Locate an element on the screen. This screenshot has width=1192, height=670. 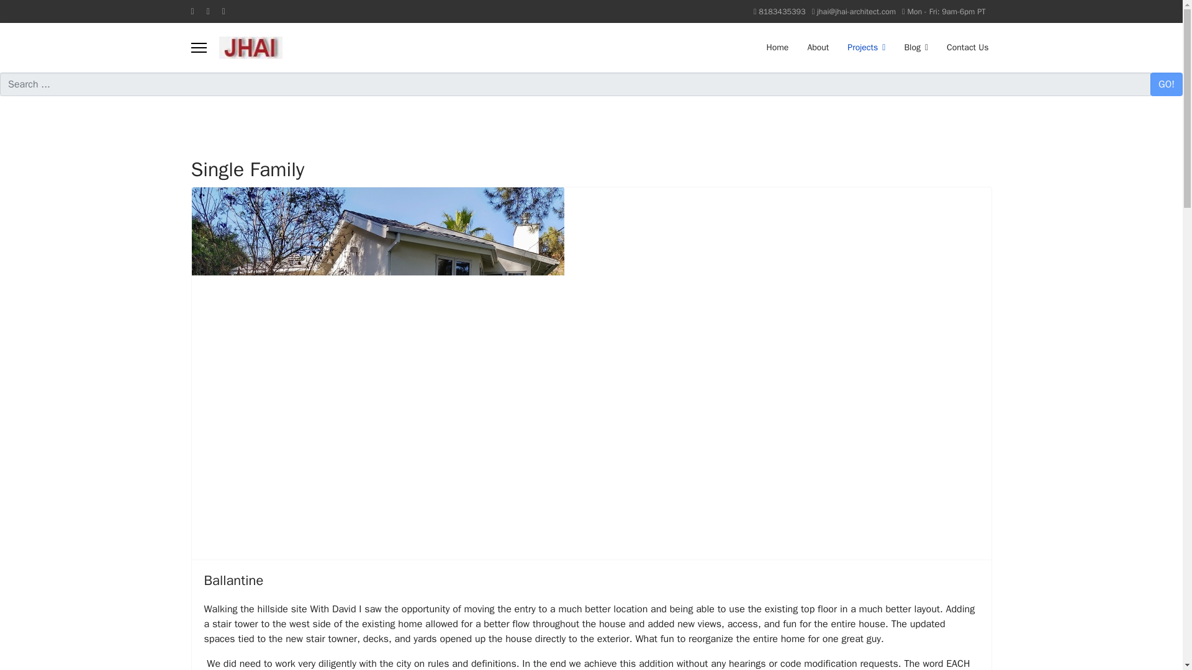
Ballantine is located at coordinates (233, 581).